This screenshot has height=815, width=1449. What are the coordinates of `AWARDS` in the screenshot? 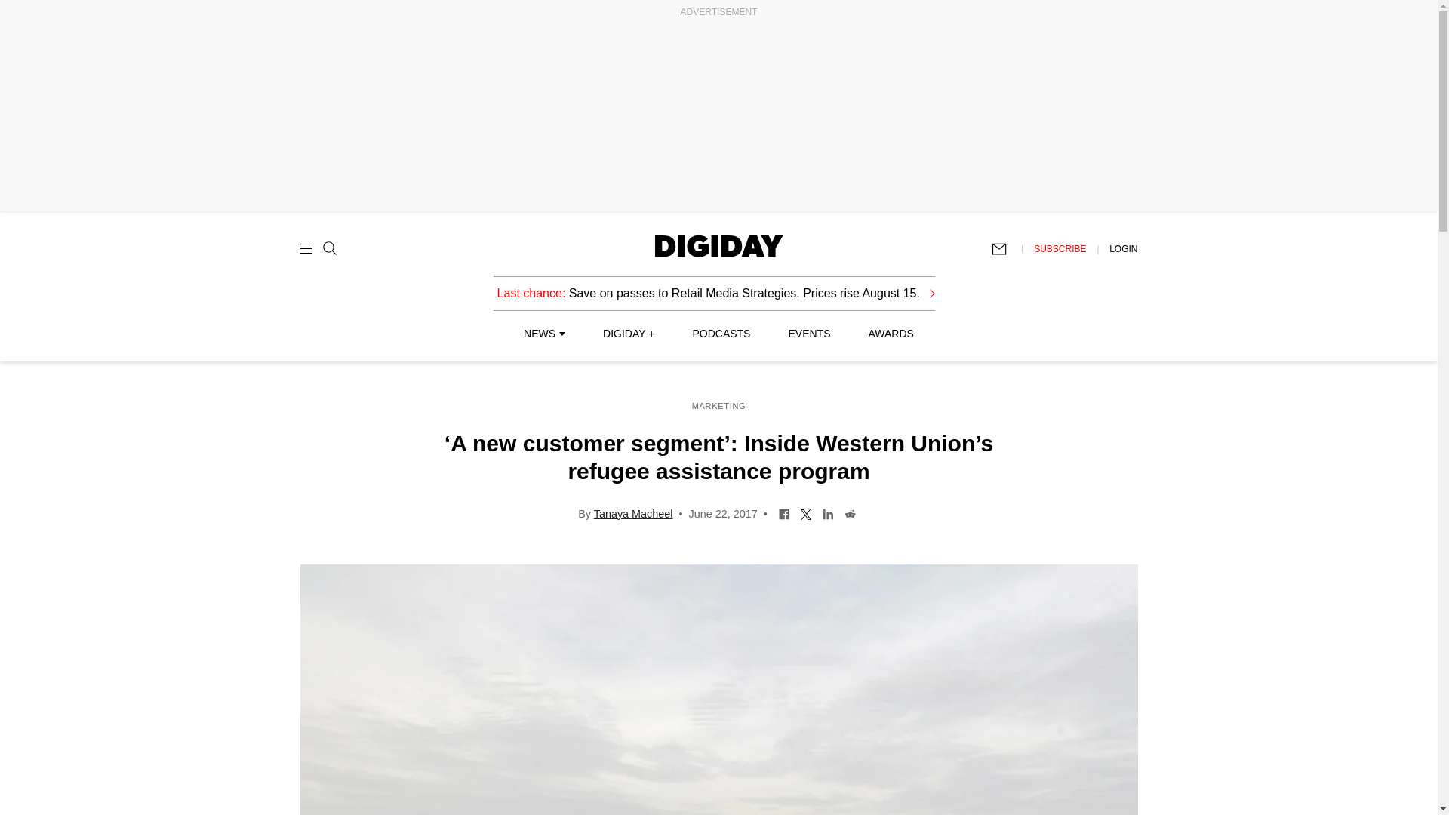 It's located at (891, 334).